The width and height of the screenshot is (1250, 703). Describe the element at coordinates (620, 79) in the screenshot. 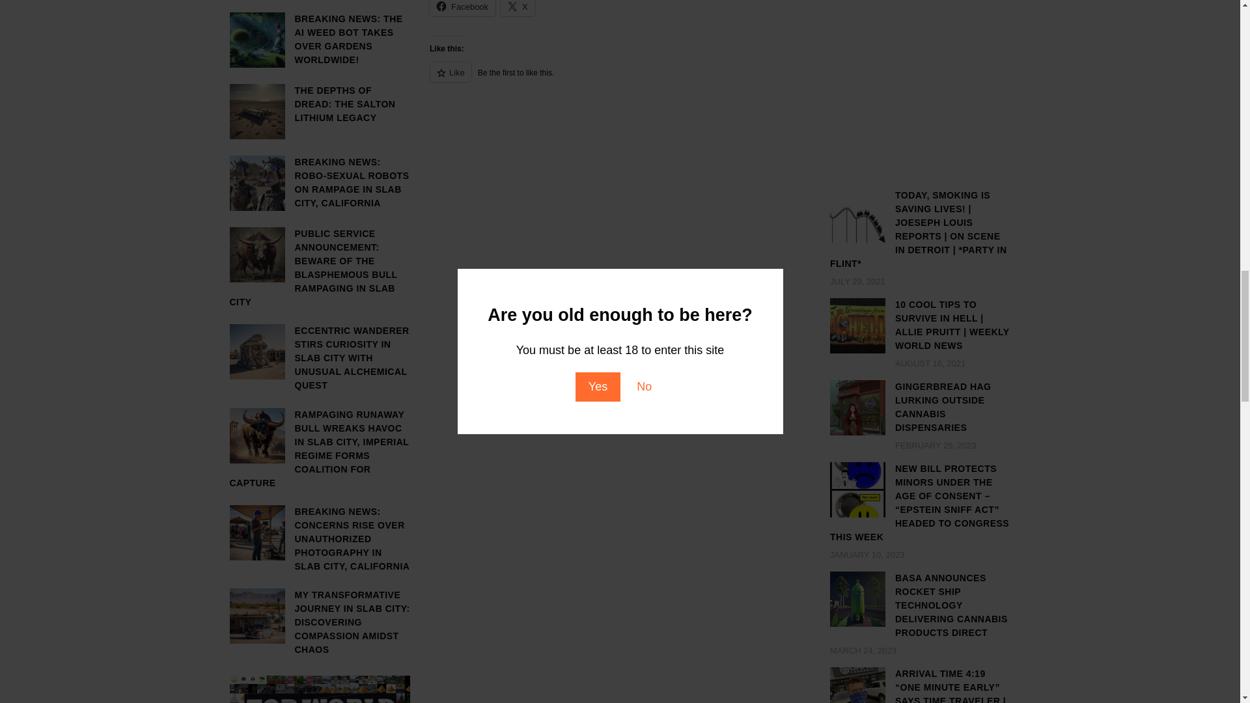

I see `Like or Reblog` at that location.